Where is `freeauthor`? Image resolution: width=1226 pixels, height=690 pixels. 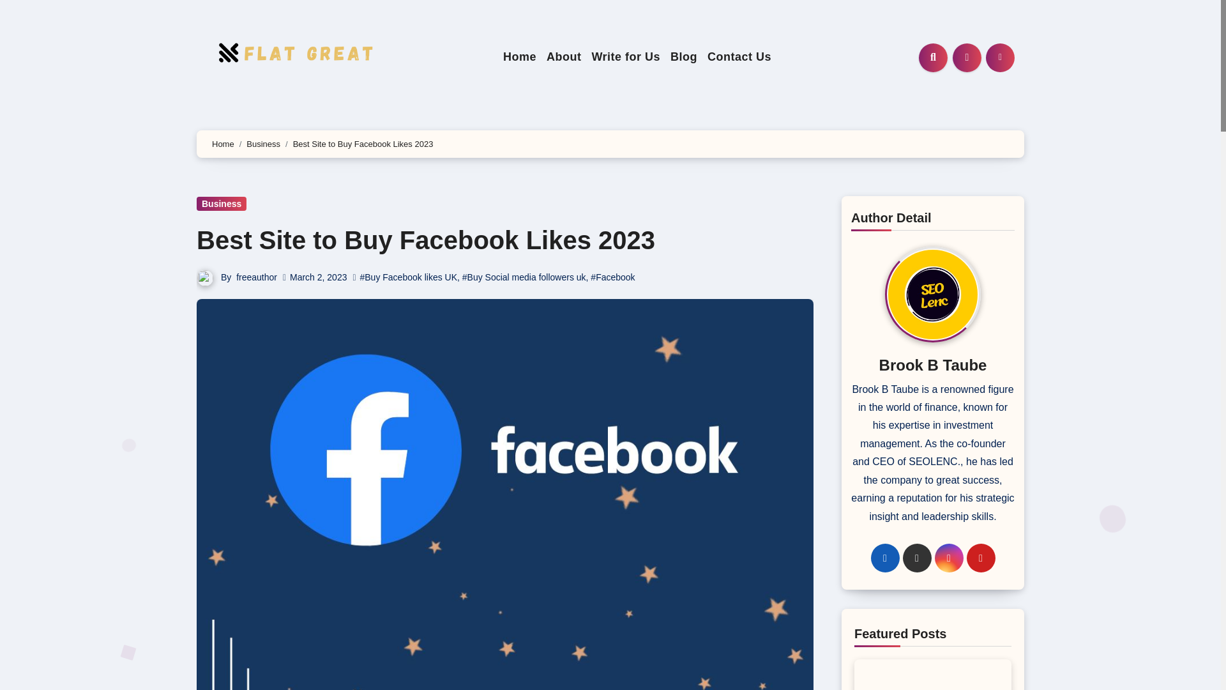 freeauthor is located at coordinates (257, 277).